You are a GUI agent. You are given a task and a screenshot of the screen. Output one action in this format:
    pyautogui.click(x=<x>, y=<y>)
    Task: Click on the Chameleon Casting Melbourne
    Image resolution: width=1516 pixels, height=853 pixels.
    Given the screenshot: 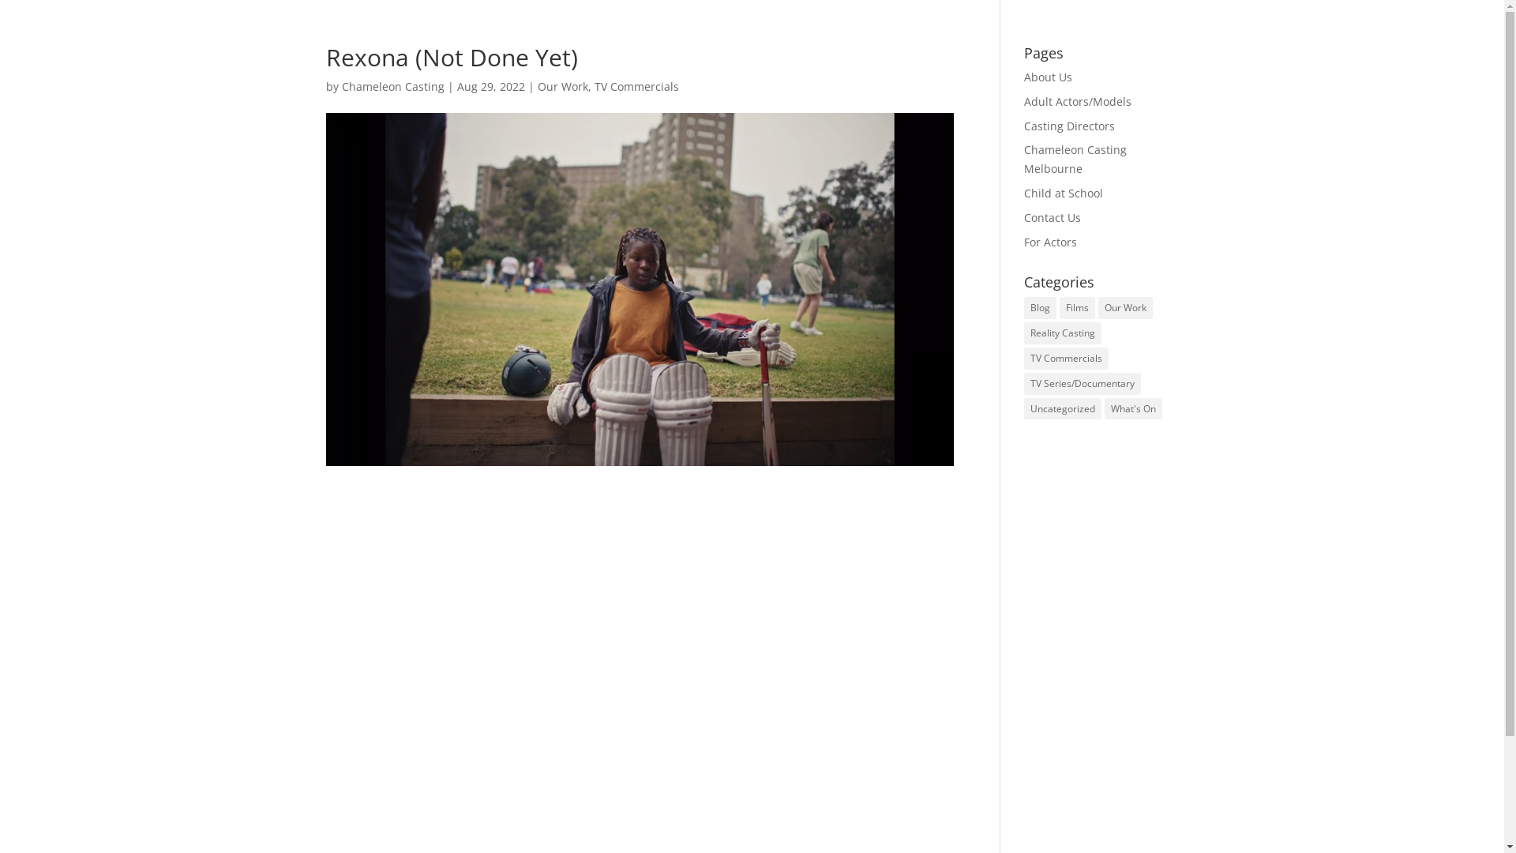 What is the action you would take?
    pyautogui.click(x=1075, y=160)
    